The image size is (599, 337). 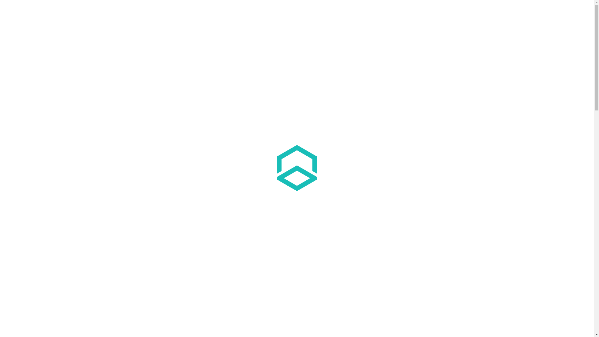 What do you see at coordinates (431, 273) in the screenshot?
I see `READ MORE` at bounding box center [431, 273].